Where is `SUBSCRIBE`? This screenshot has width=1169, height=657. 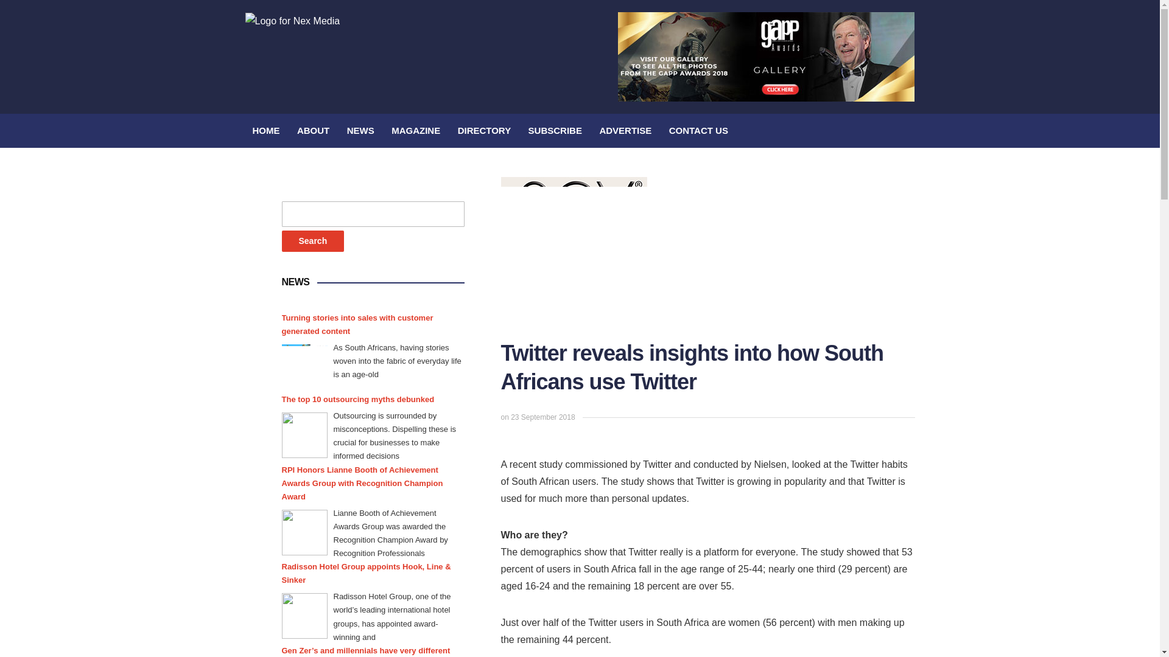 SUBSCRIBE is located at coordinates (555, 130).